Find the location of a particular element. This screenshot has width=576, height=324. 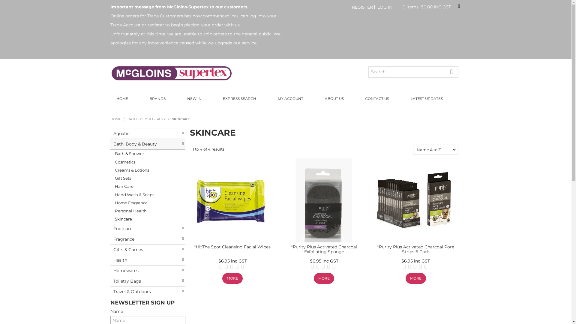

Cosmetics is located at coordinates (148, 162).